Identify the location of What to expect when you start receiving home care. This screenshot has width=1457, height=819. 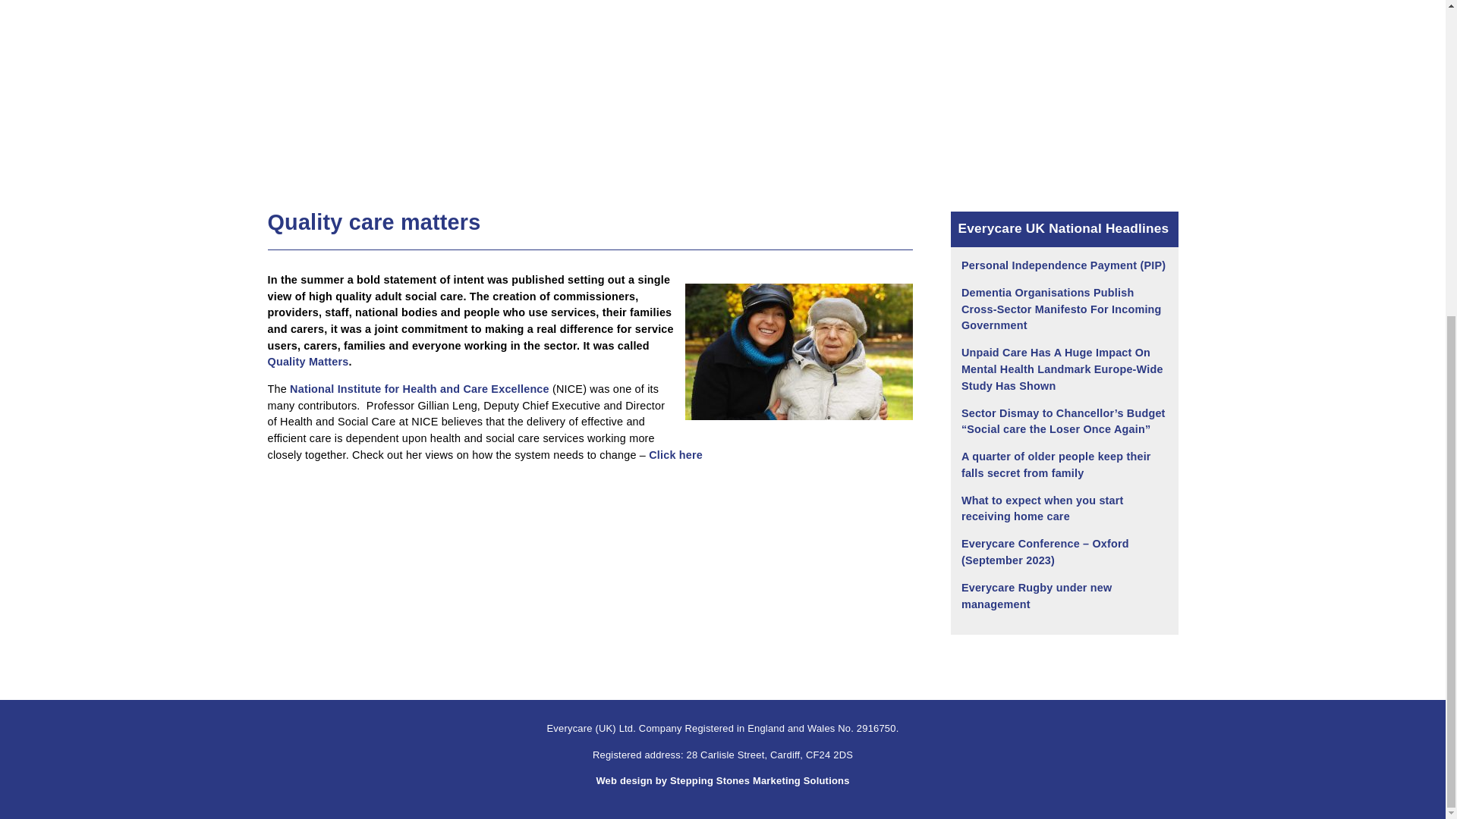
(1043, 509).